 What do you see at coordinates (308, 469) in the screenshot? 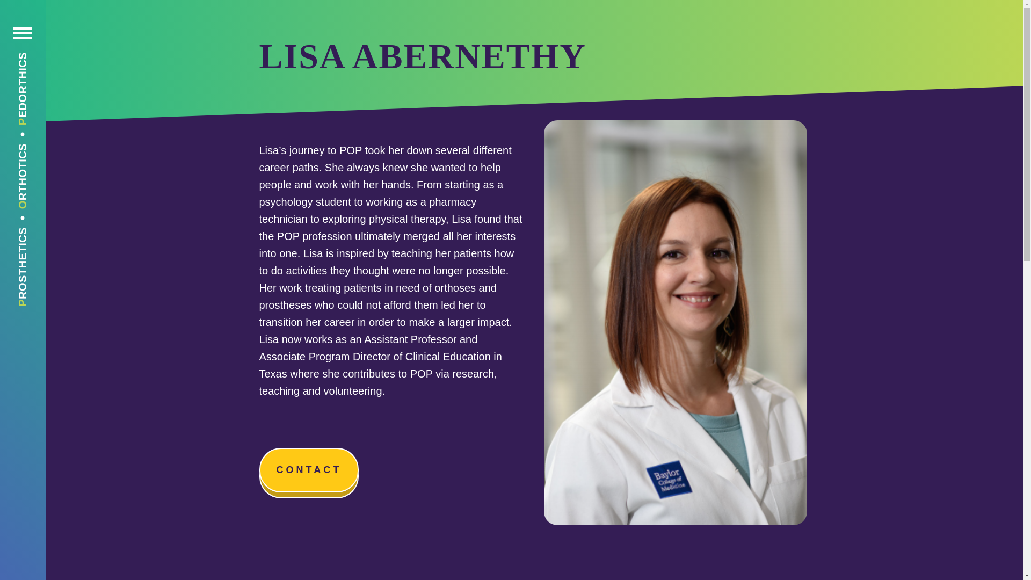
I see `CONTACT` at bounding box center [308, 469].